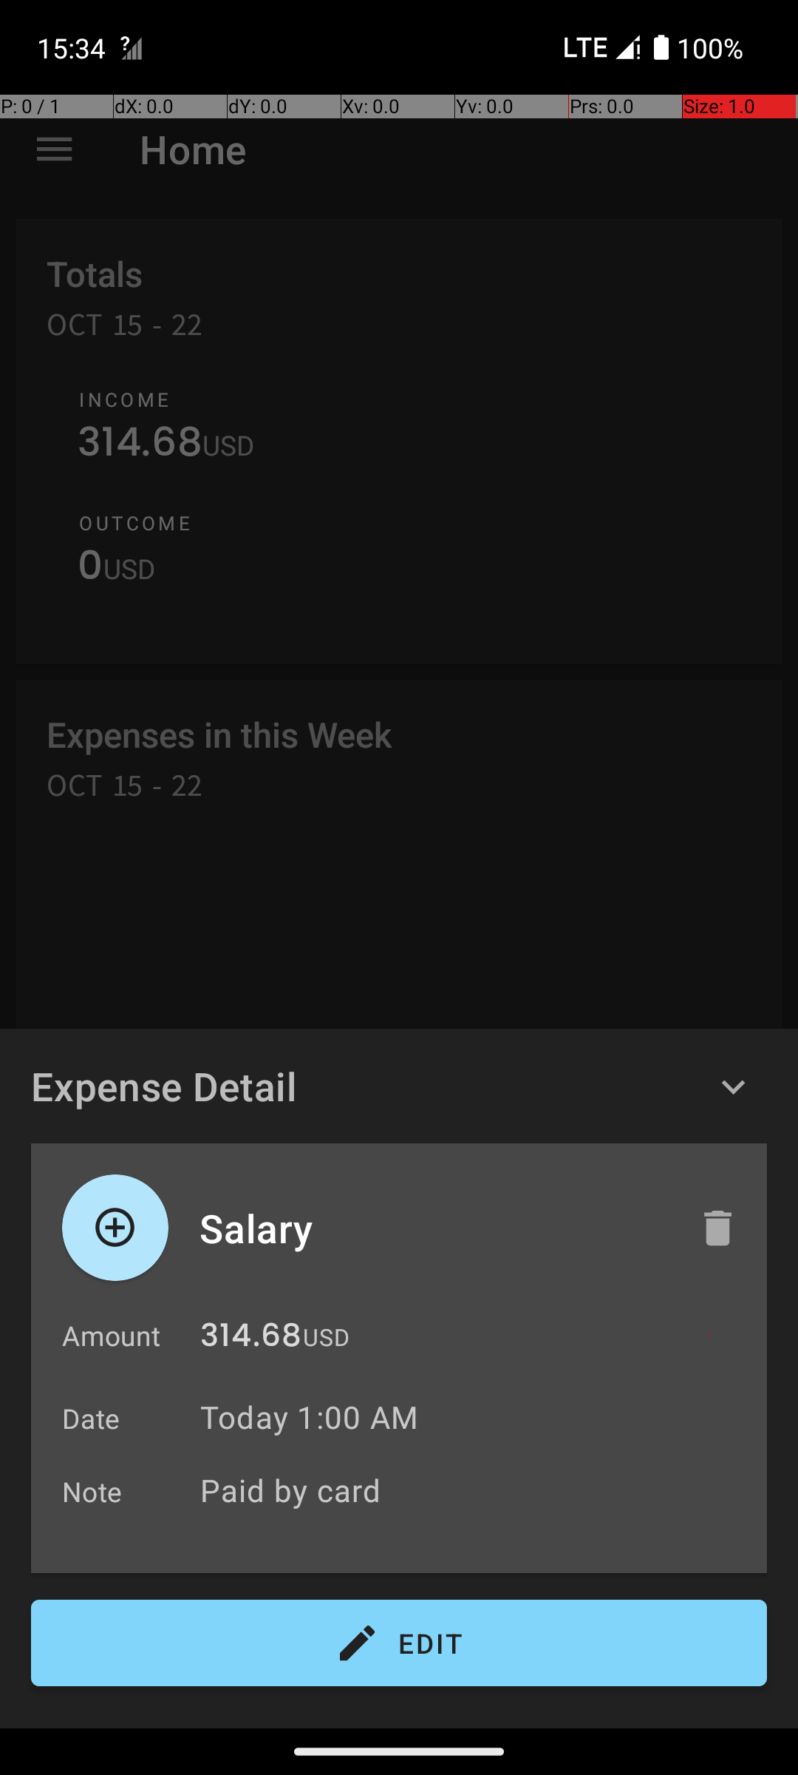  Describe the element at coordinates (309, 1417) in the screenshot. I see `Today 1:00 AM` at that location.